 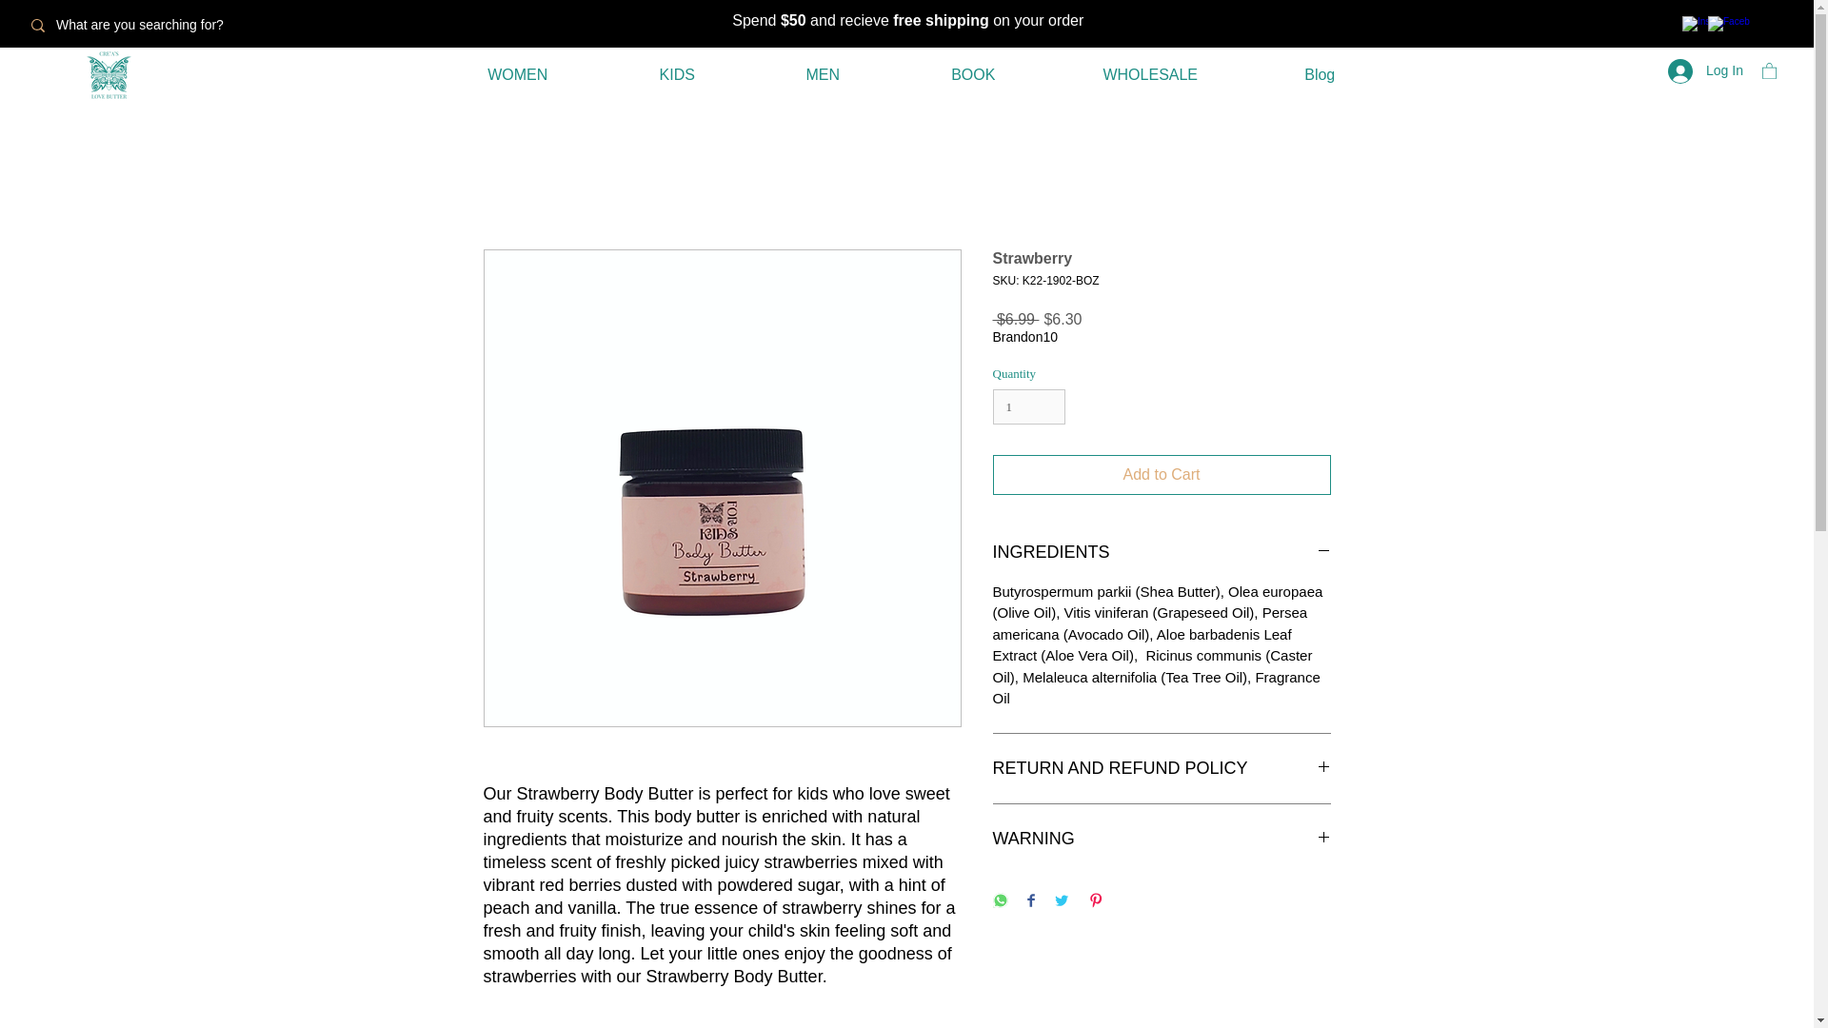 What do you see at coordinates (1150, 74) in the screenshot?
I see `WHOLESALE` at bounding box center [1150, 74].